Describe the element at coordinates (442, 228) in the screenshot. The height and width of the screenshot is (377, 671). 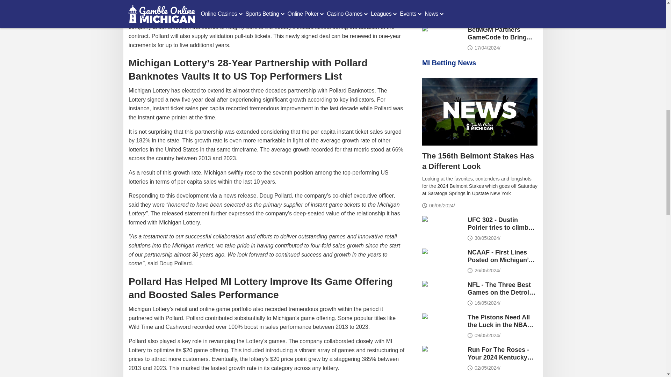
I see `UFC News` at that location.